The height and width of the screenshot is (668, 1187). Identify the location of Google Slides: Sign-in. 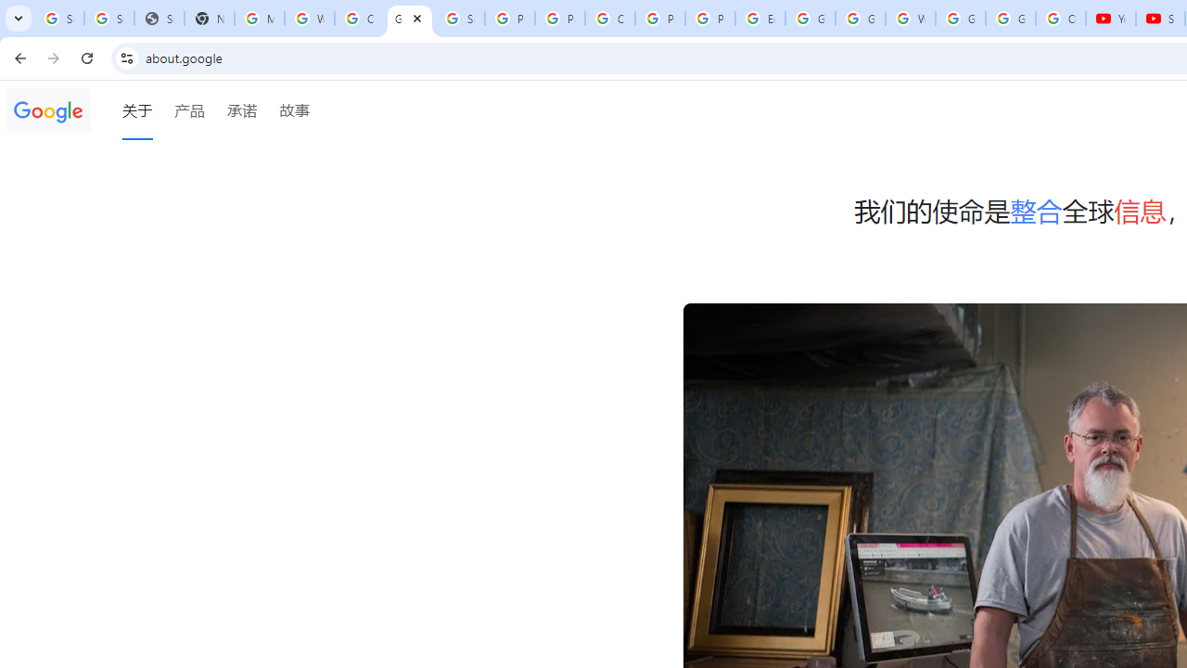
(810, 19).